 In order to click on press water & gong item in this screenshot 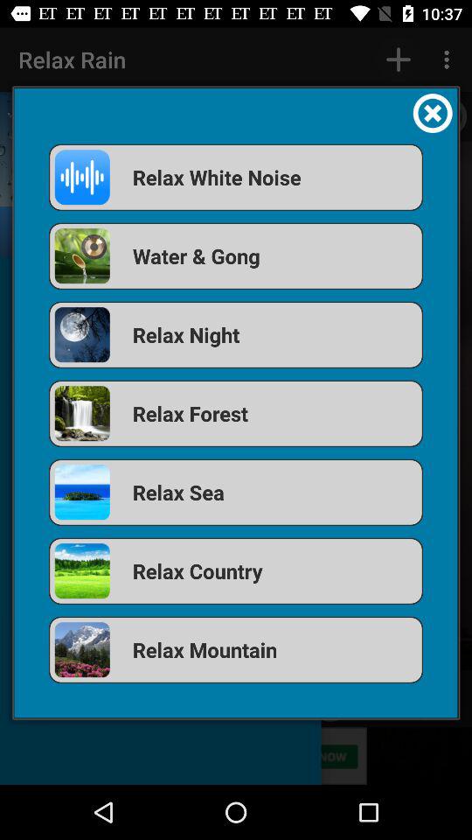, I will do `click(236, 255)`.